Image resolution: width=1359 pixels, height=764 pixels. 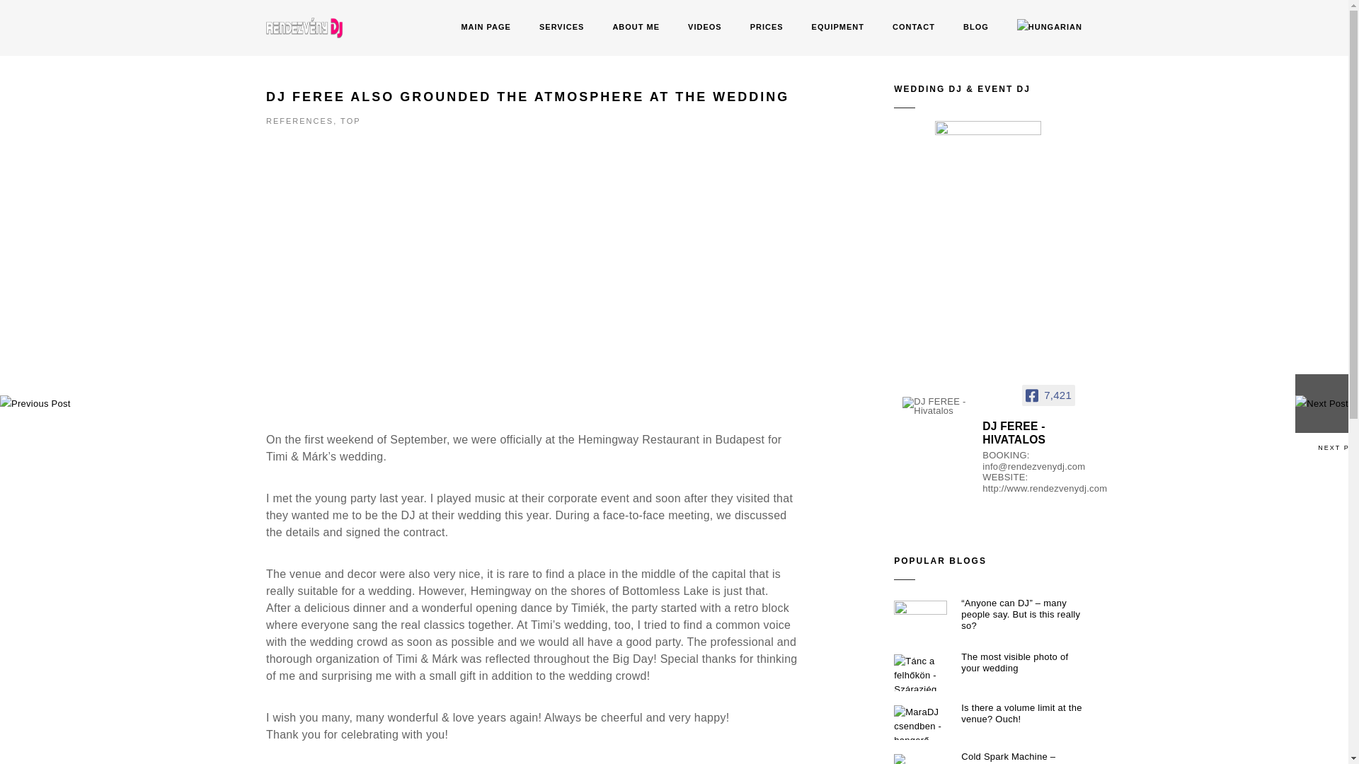 What do you see at coordinates (838, 28) in the screenshot?
I see `EQUIPMENT` at bounding box center [838, 28].